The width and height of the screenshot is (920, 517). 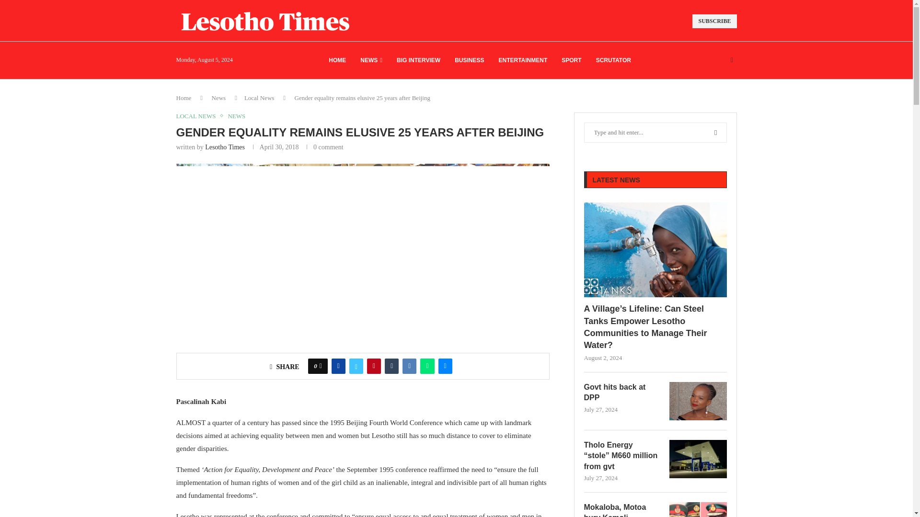 What do you see at coordinates (523, 60) in the screenshot?
I see `ENTERTAINMENT` at bounding box center [523, 60].